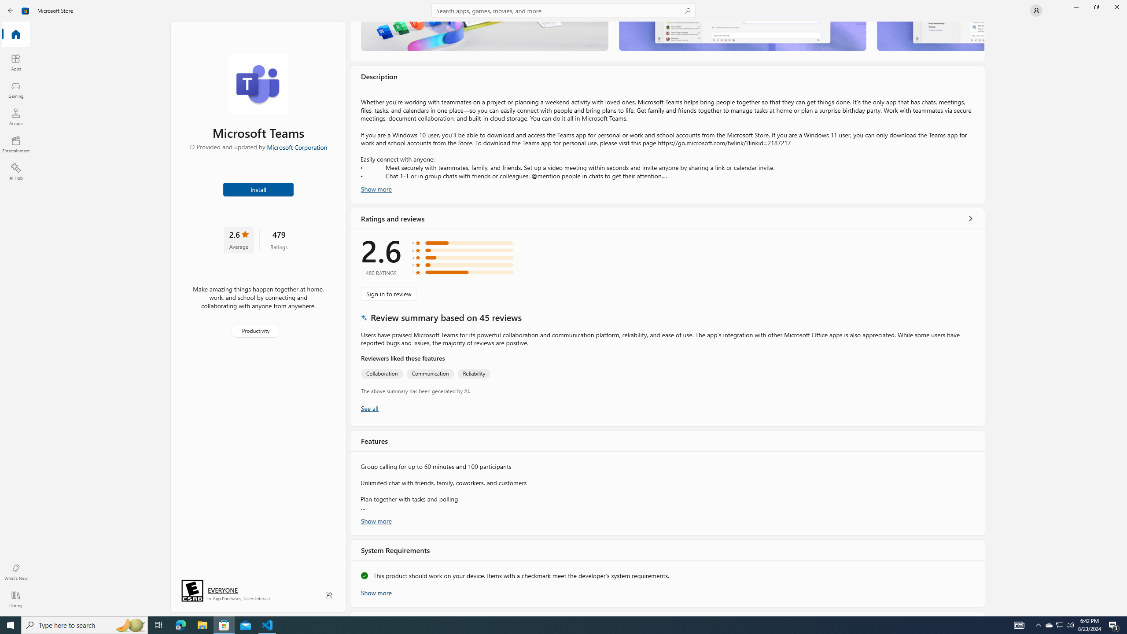 The height and width of the screenshot is (634, 1127). I want to click on Screenshot 3, so click(930, 36).